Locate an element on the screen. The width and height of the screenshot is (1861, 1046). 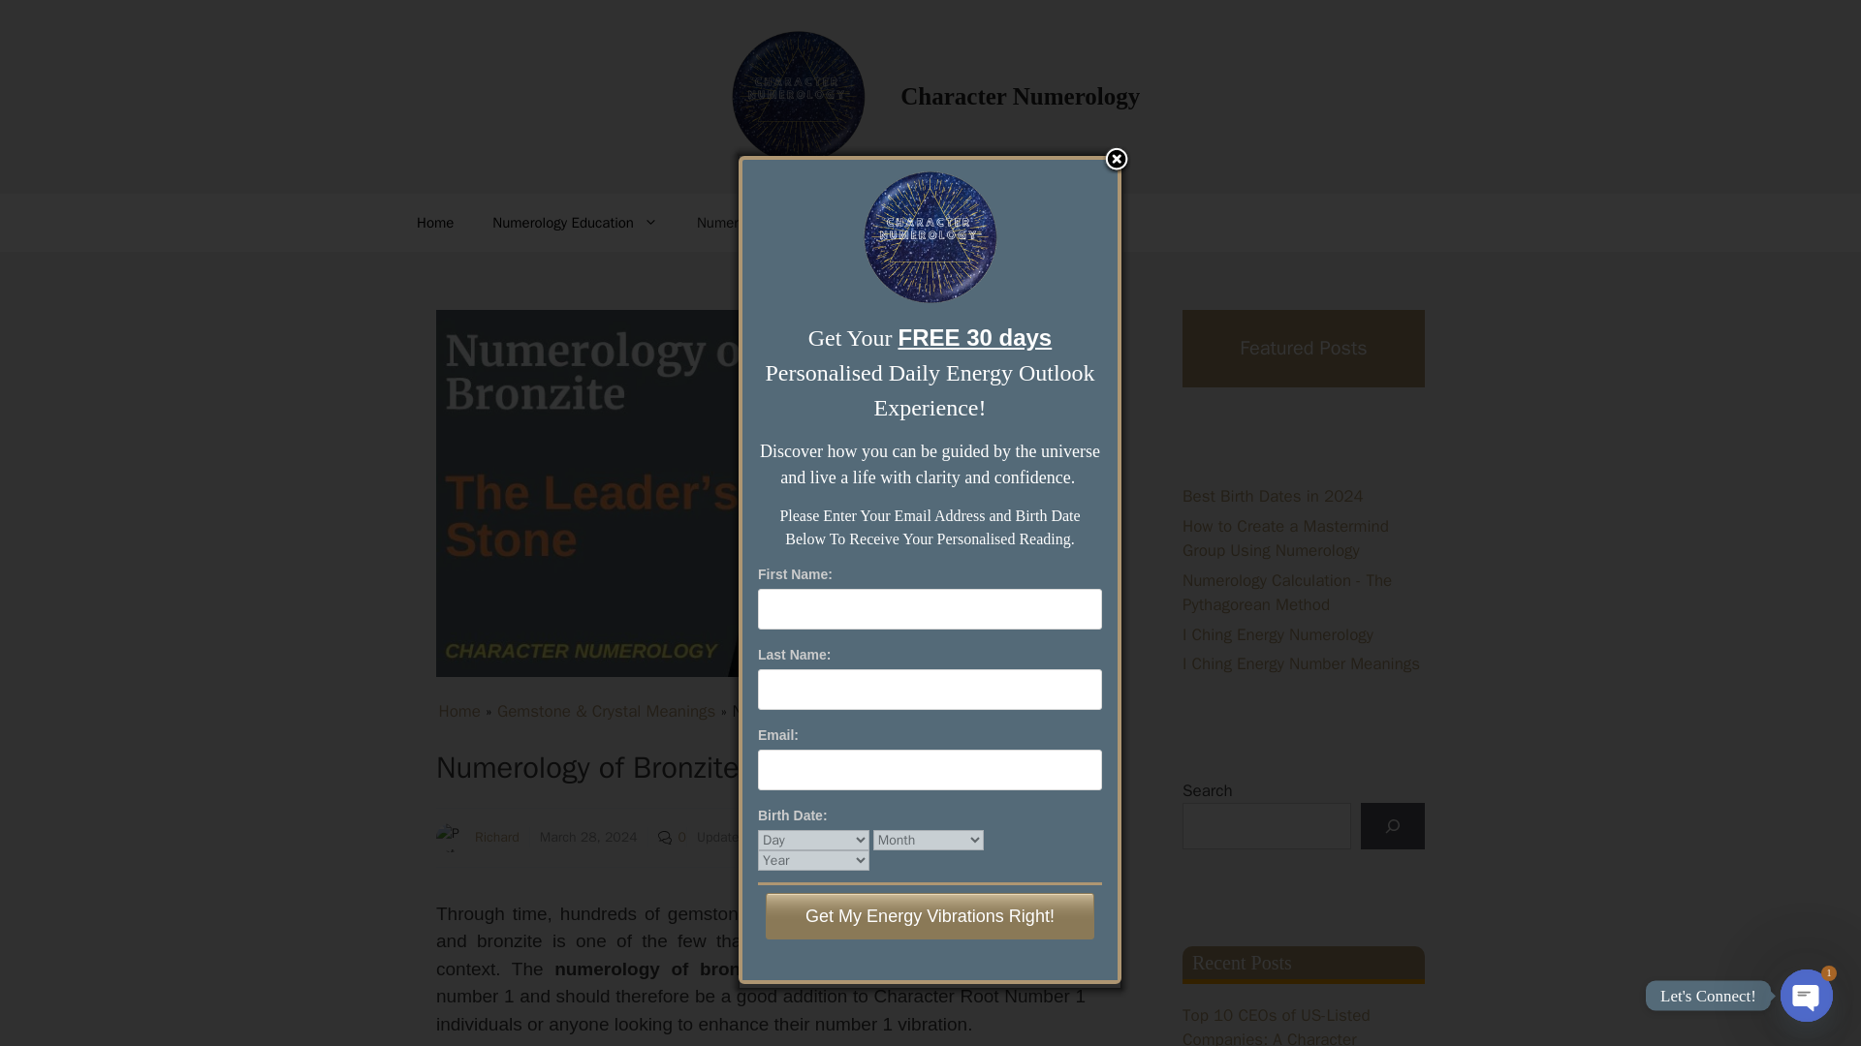
Home is located at coordinates (434, 223).